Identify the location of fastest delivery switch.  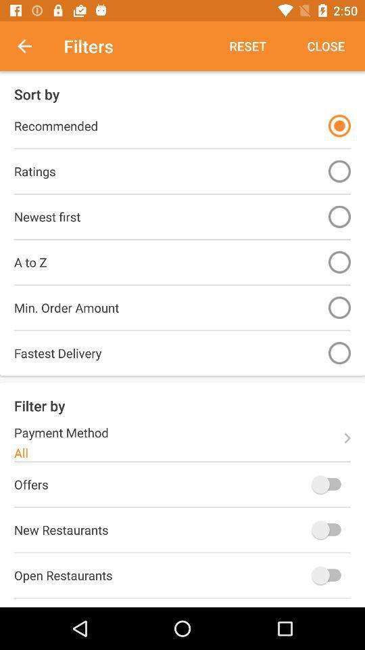
(339, 353).